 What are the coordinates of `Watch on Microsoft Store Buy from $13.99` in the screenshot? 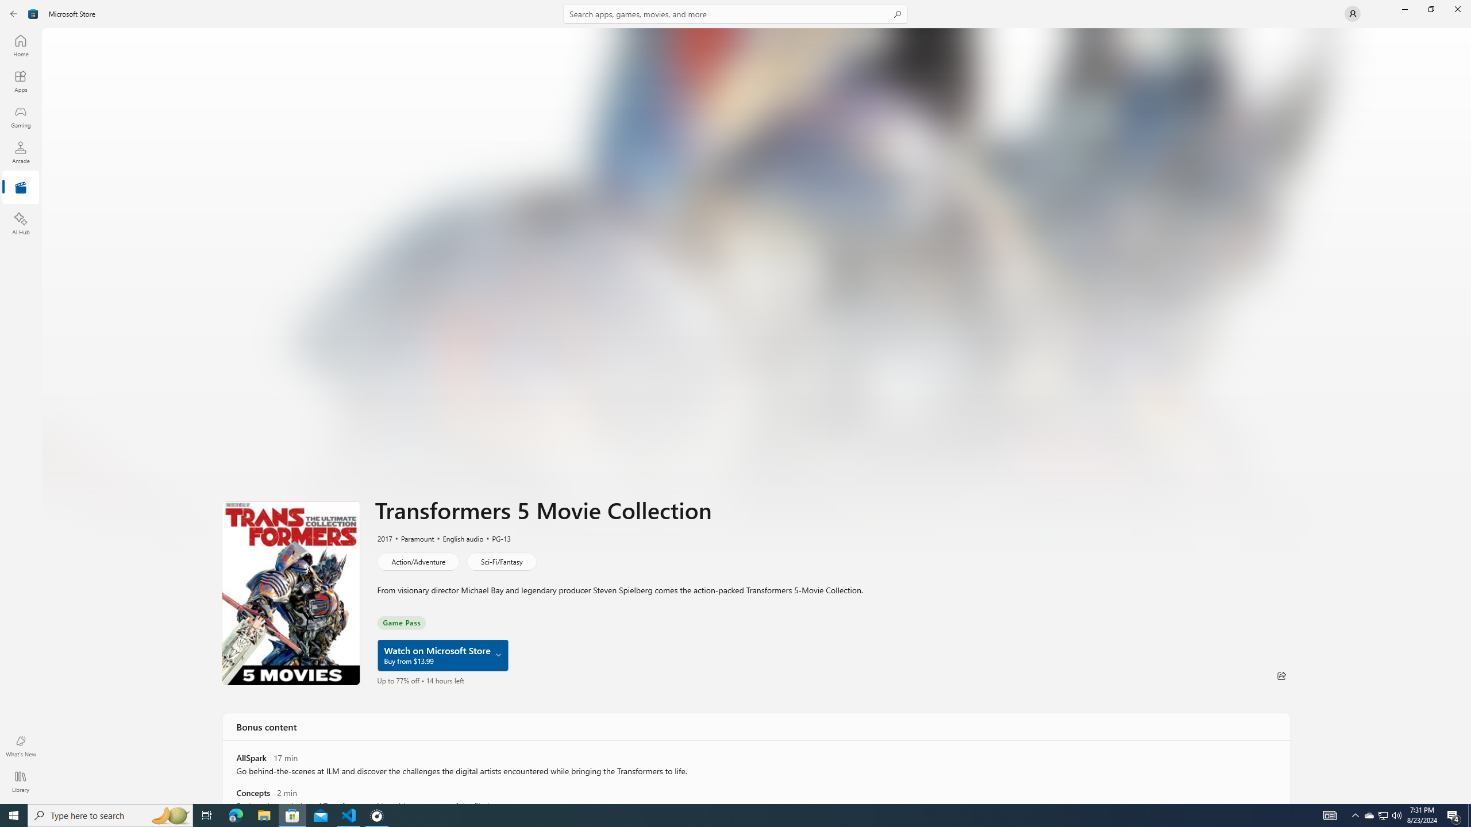 It's located at (442, 655).